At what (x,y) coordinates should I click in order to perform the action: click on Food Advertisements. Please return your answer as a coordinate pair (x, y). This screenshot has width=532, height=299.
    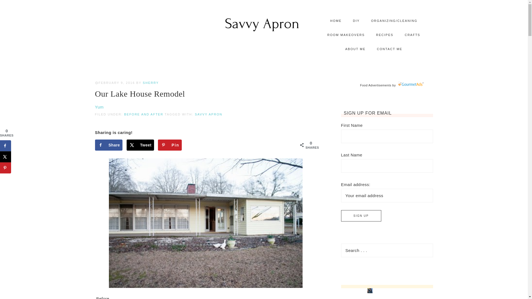
    Looking at the image, I should click on (375, 85).